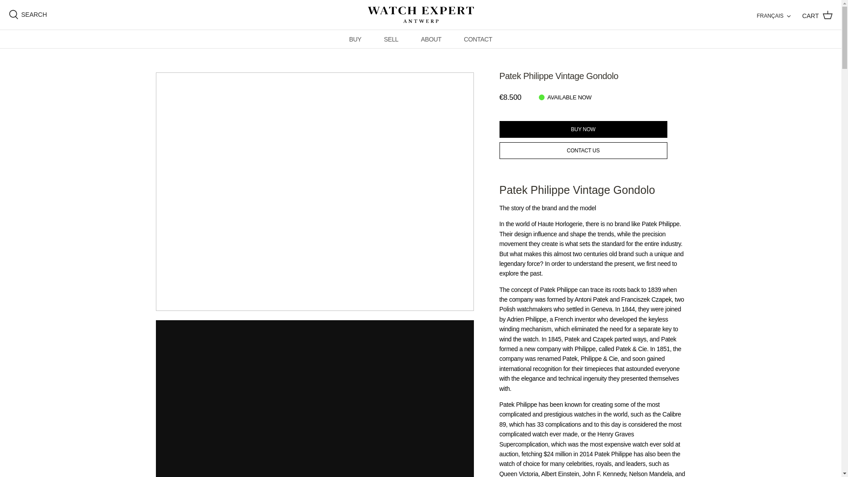 Image resolution: width=848 pixels, height=477 pixels. Describe the element at coordinates (583, 129) in the screenshot. I see `Buy now` at that location.